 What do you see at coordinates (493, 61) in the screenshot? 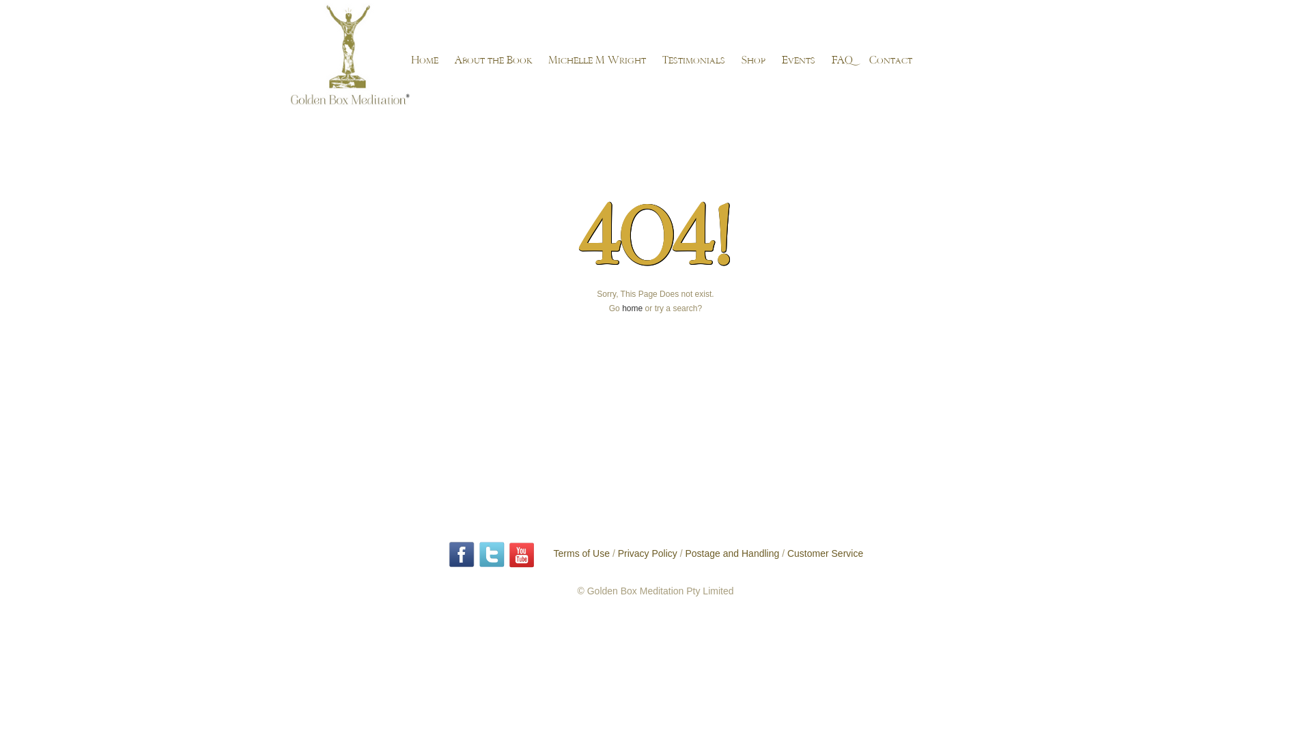
I see `About the Book` at bounding box center [493, 61].